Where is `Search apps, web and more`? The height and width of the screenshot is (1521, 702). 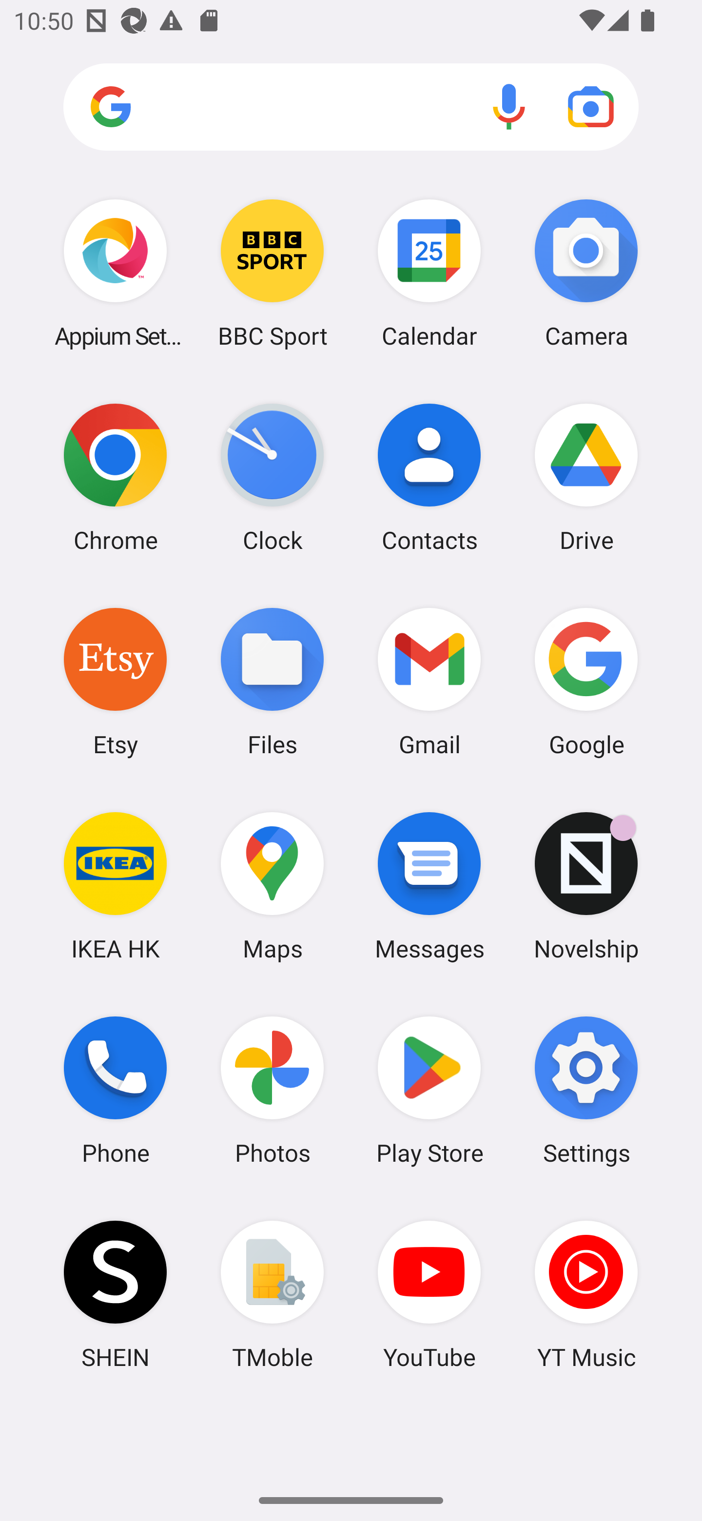 Search apps, web and more is located at coordinates (351, 107).